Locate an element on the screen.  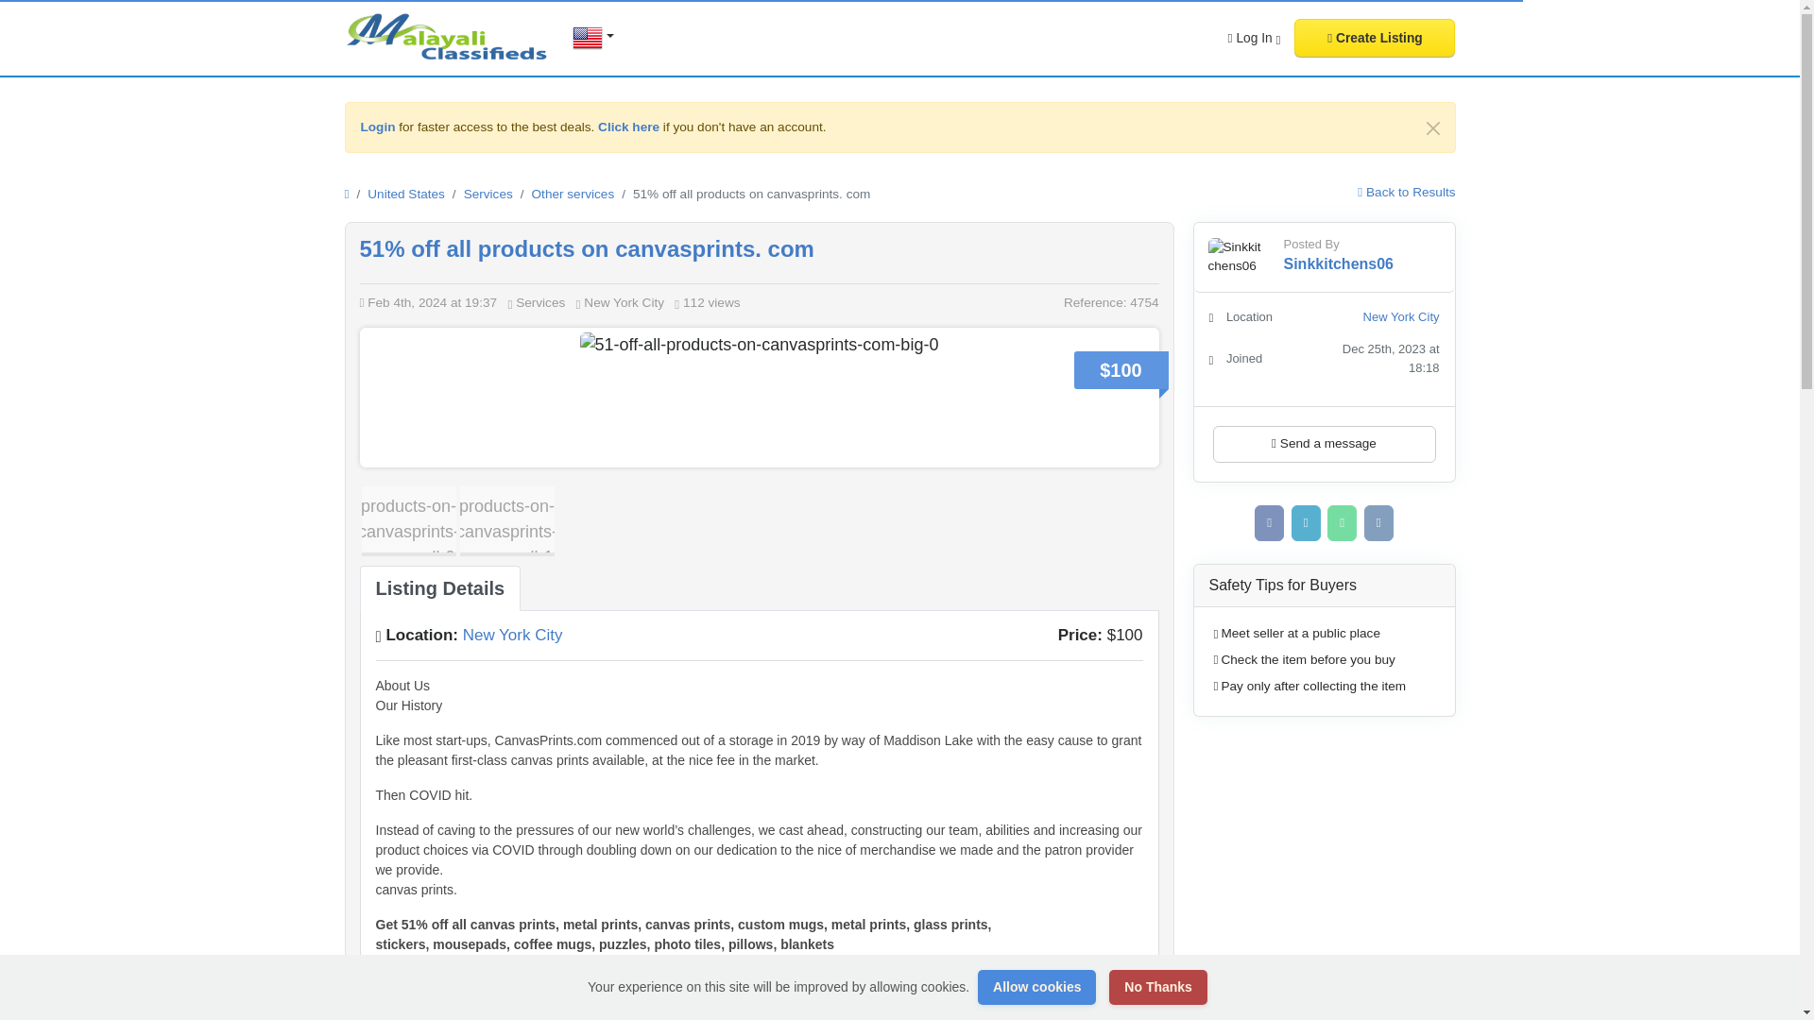
Login is located at coordinates (378, 127).